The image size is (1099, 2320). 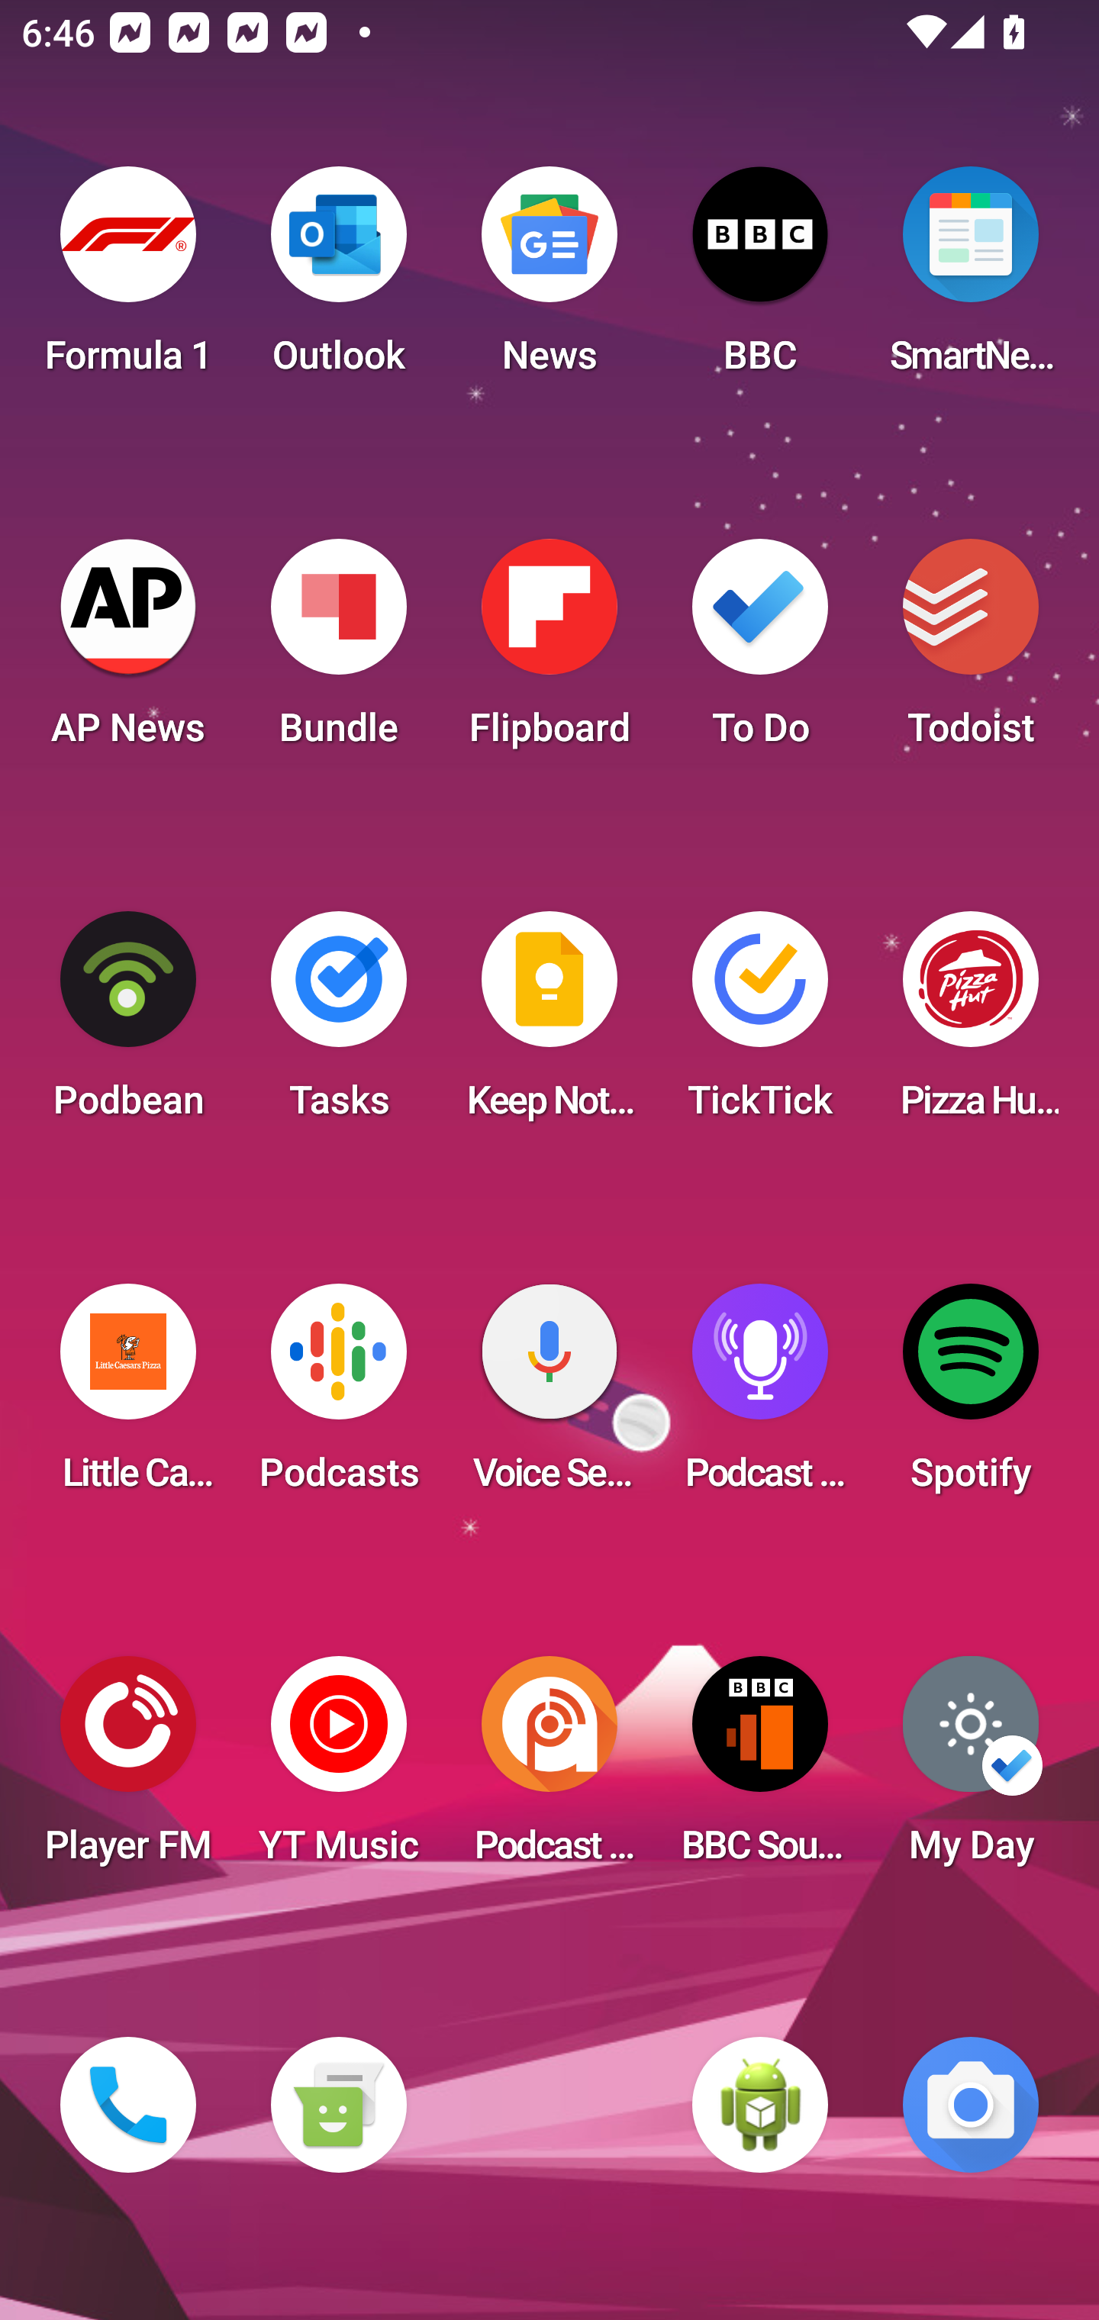 What do you see at coordinates (549, 652) in the screenshot?
I see `Flipboard` at bounding box center [549, 652].